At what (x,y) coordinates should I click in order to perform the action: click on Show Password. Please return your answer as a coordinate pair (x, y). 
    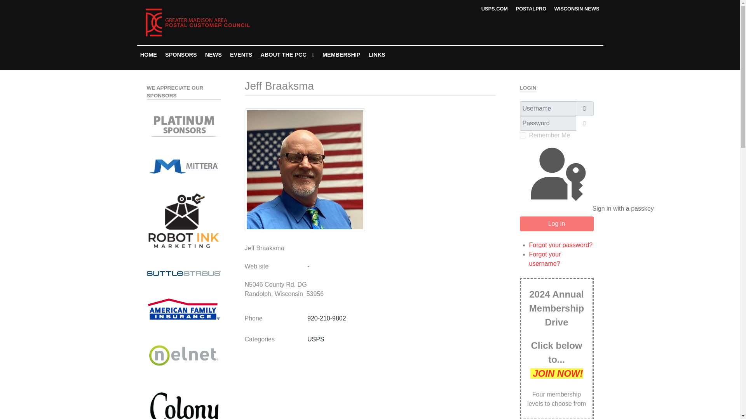
    Looking at the image, I should click on (585, 123).